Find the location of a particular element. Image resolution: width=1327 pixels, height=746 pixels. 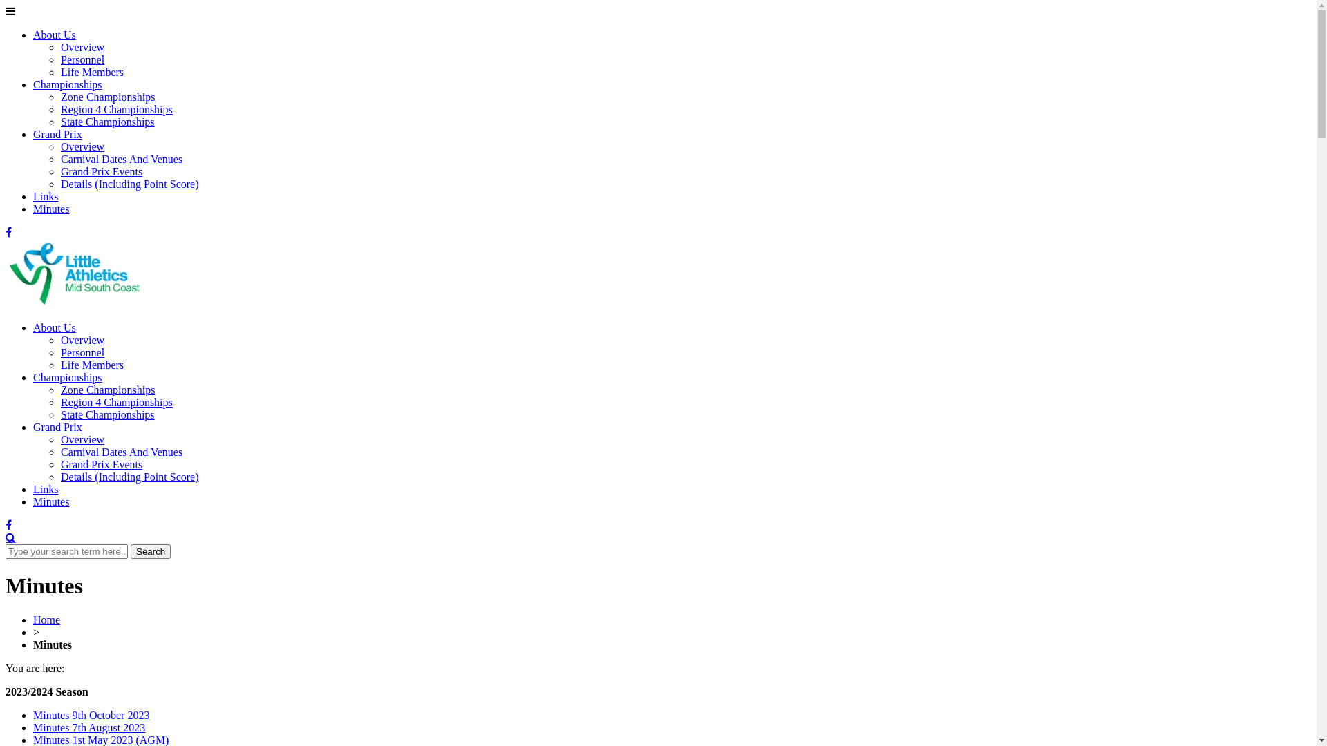

Minutes 7th August 2023 is located at coordinates (89, 728).